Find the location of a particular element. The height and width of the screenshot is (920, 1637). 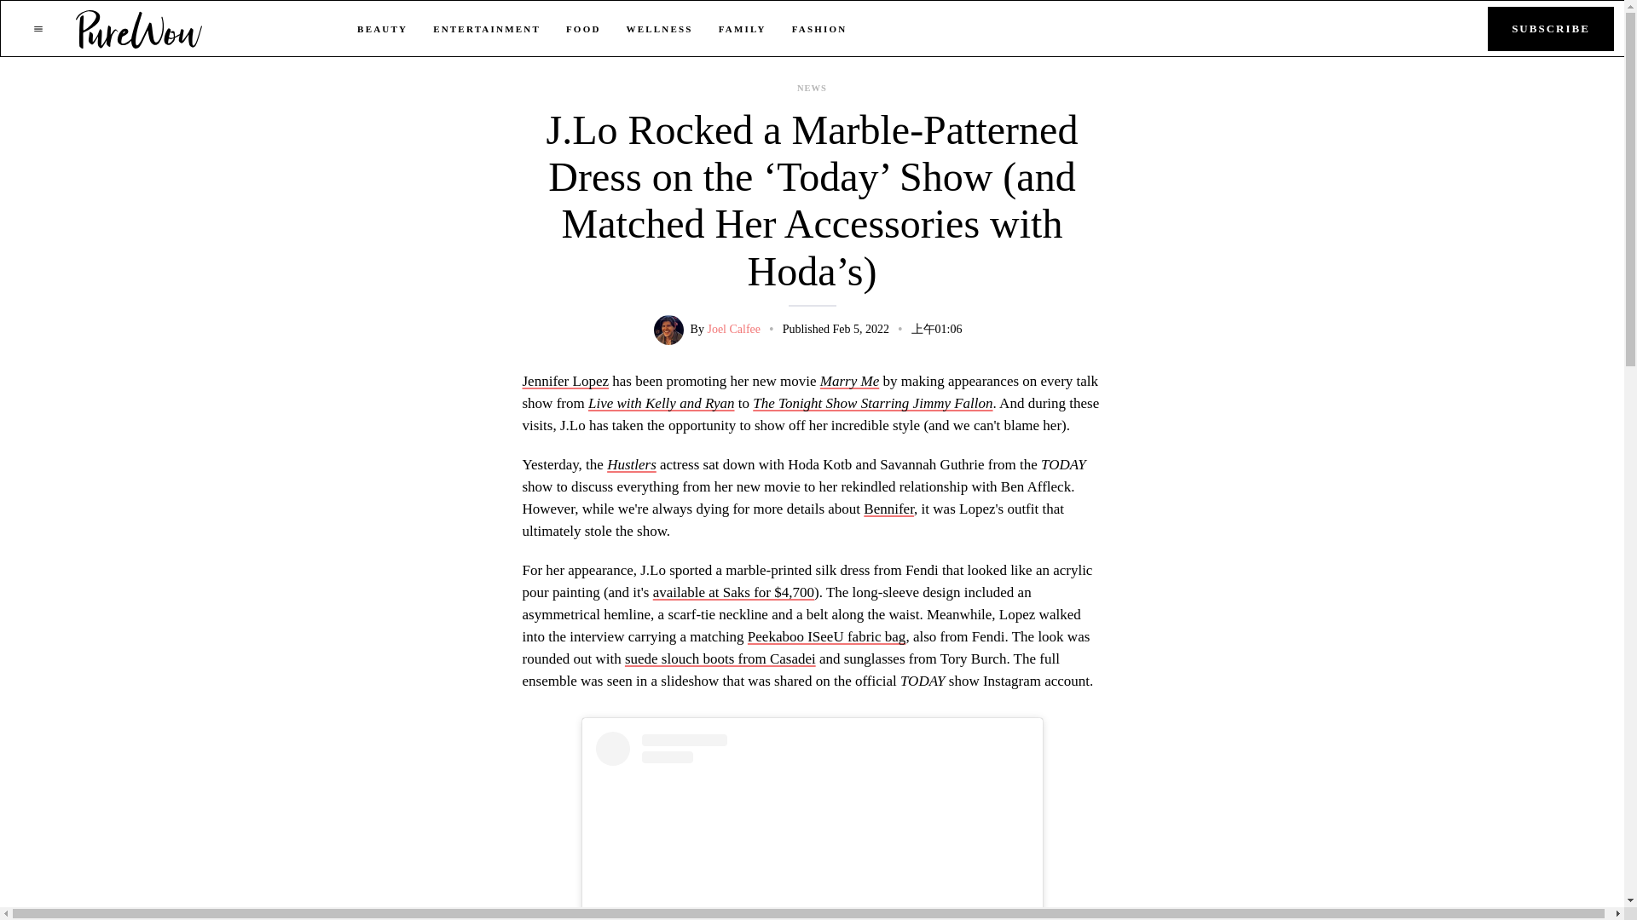

PureWow is located at coordinates (139, 28).